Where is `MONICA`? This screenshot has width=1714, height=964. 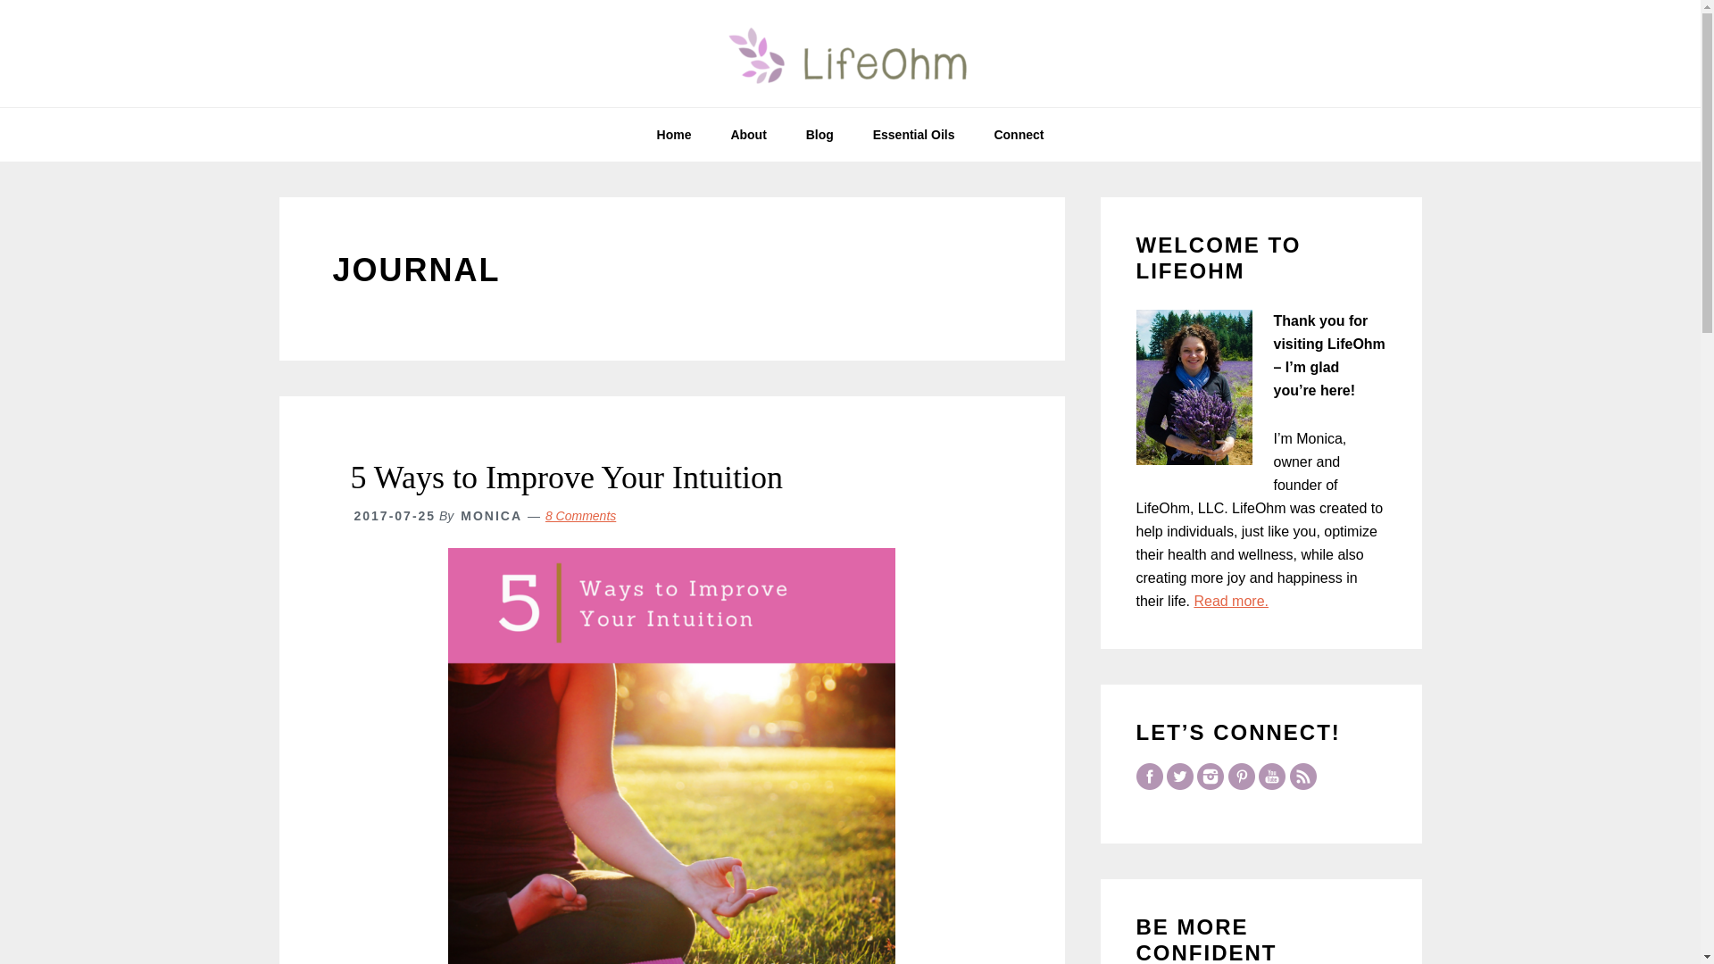
MONICA is located at coordinates (491, 516).